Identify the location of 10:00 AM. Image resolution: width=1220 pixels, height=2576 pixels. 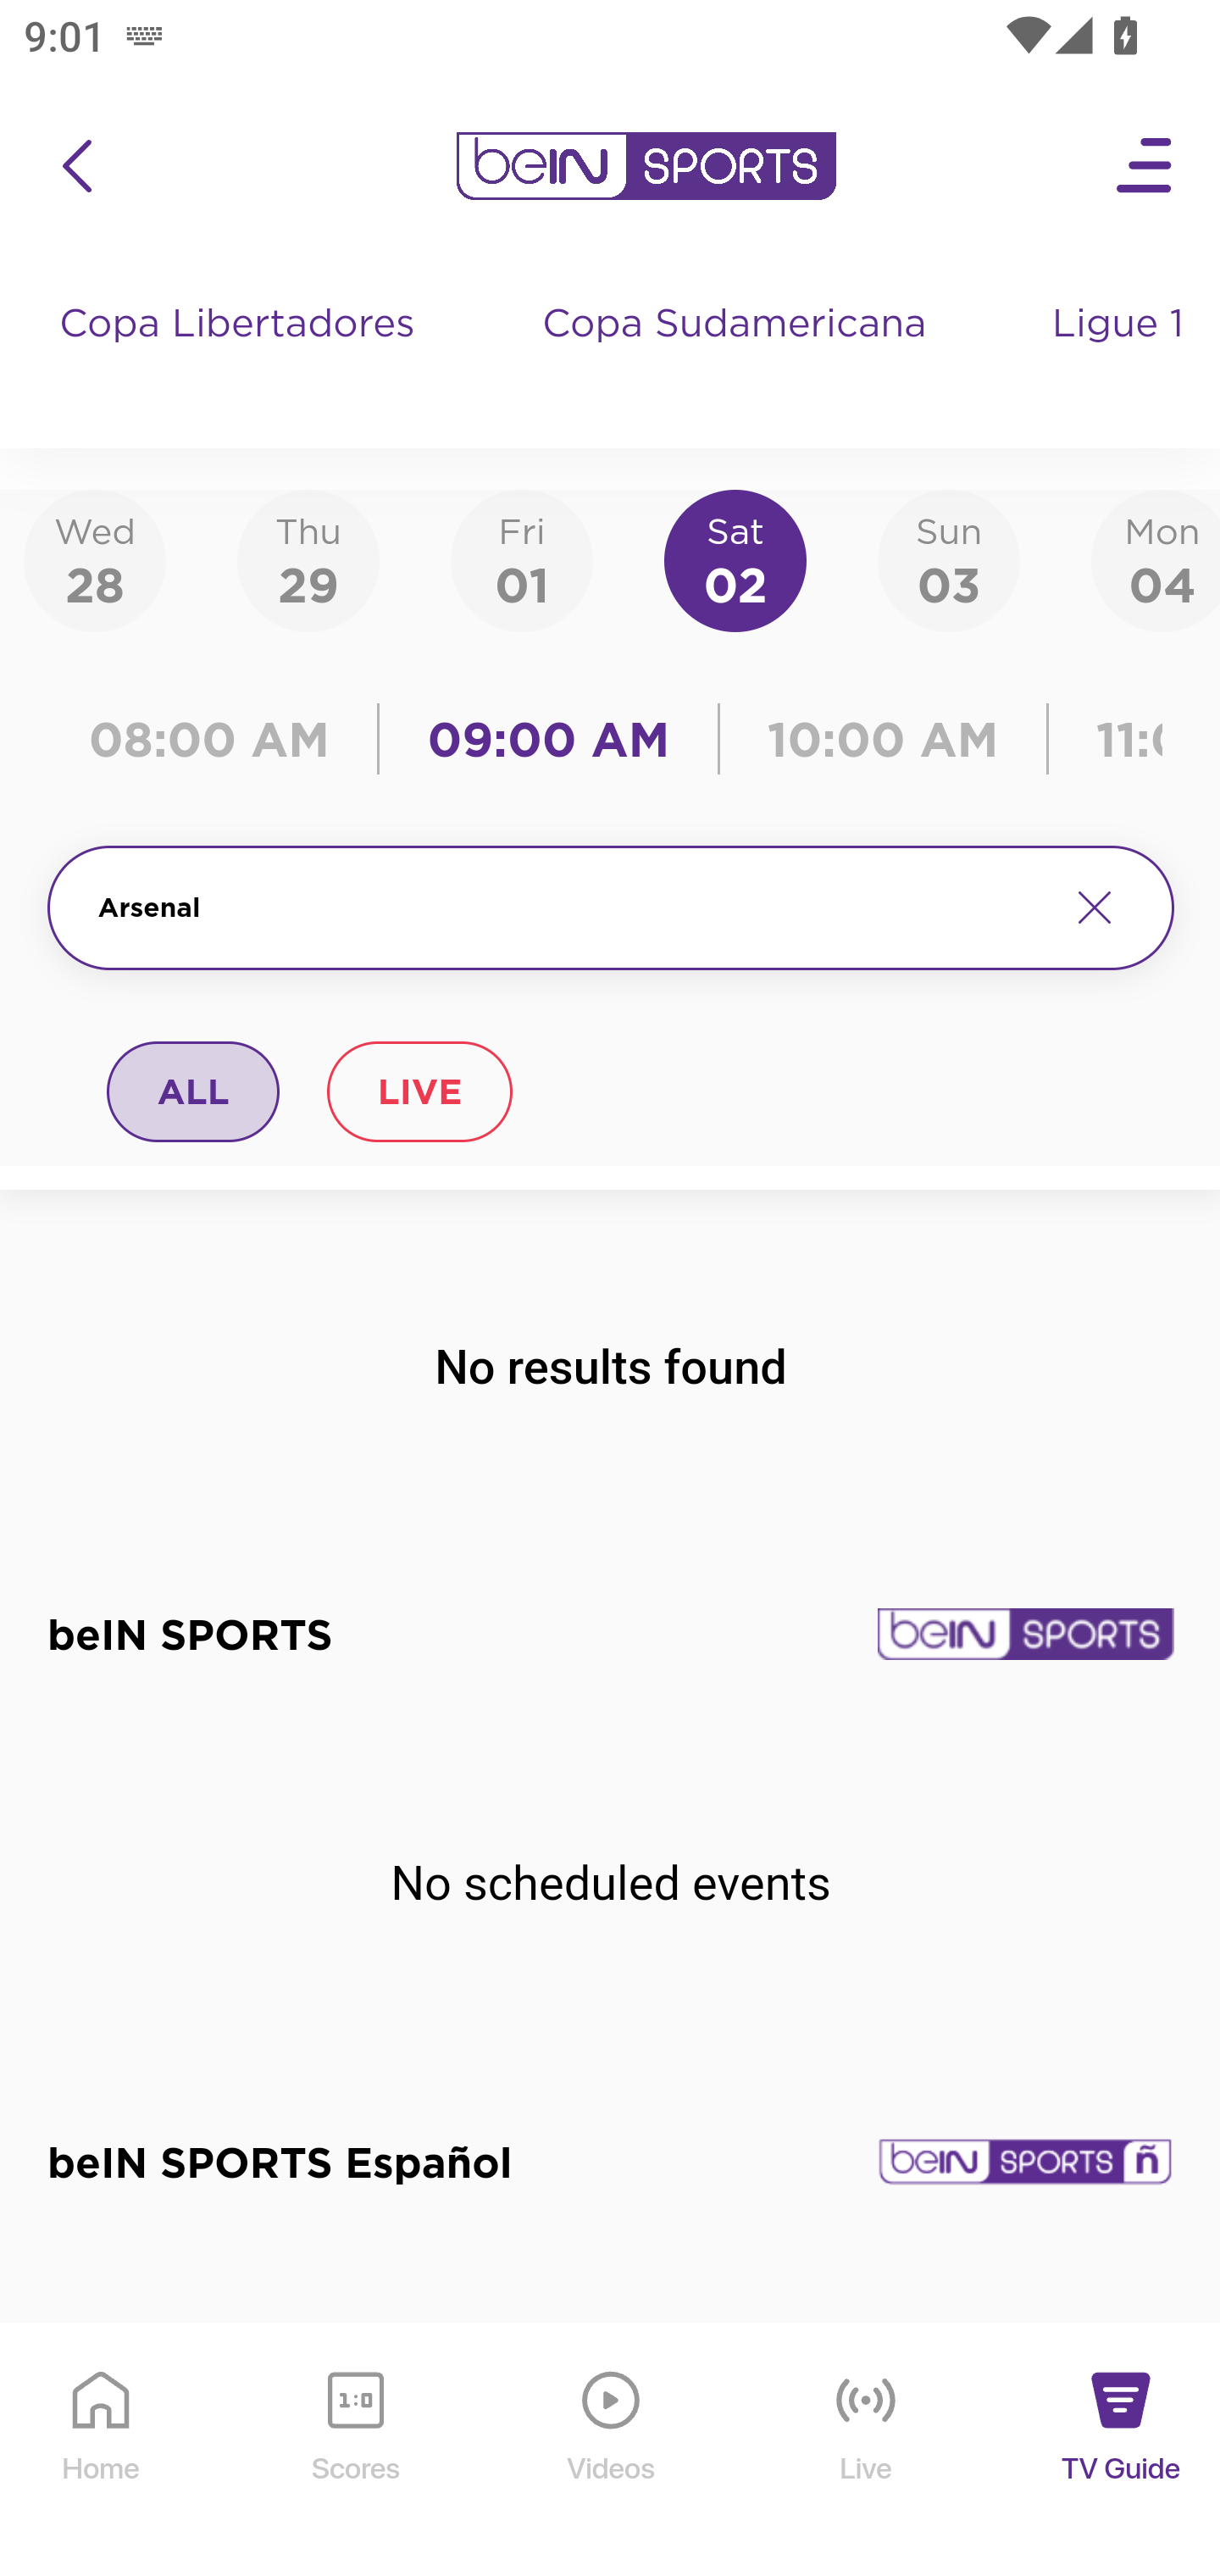
(883, 739).